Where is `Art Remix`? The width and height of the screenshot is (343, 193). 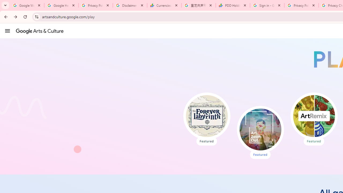 Art Remix is located at coordinates (314, 116).